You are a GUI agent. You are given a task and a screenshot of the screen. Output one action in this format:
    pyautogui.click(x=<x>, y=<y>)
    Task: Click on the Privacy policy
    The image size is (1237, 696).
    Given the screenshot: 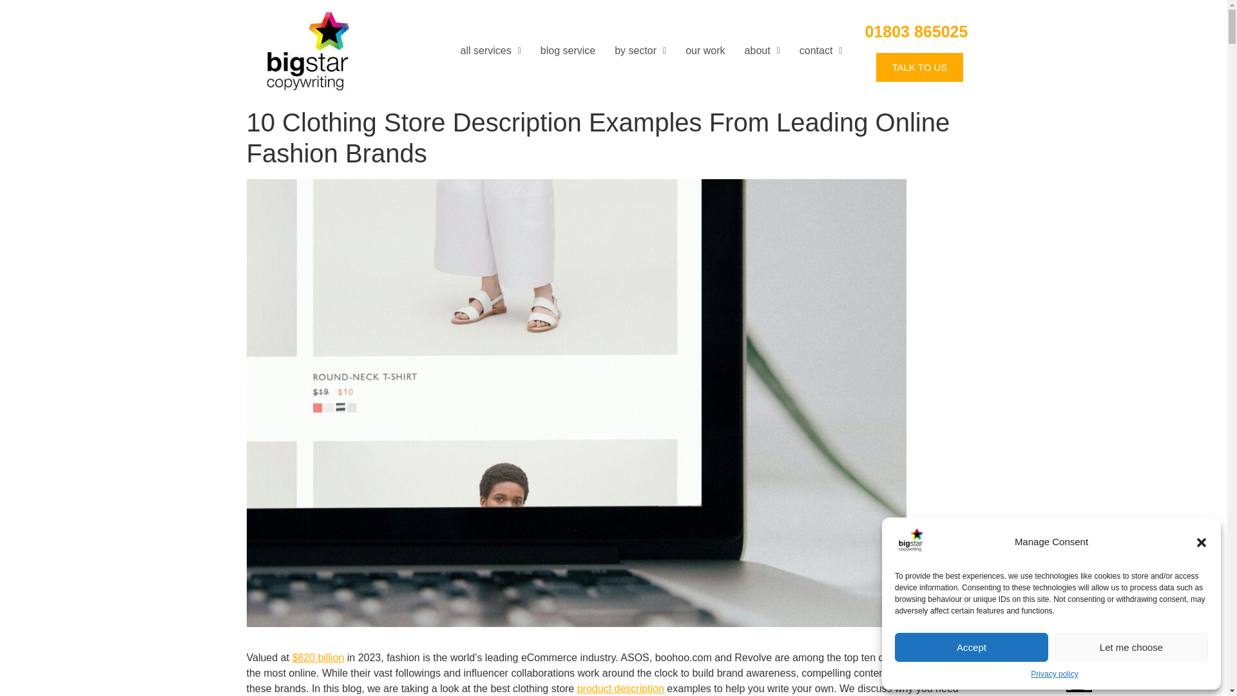 What is the action you would take?
    pyautogui.click(x=1054, y=674)
    